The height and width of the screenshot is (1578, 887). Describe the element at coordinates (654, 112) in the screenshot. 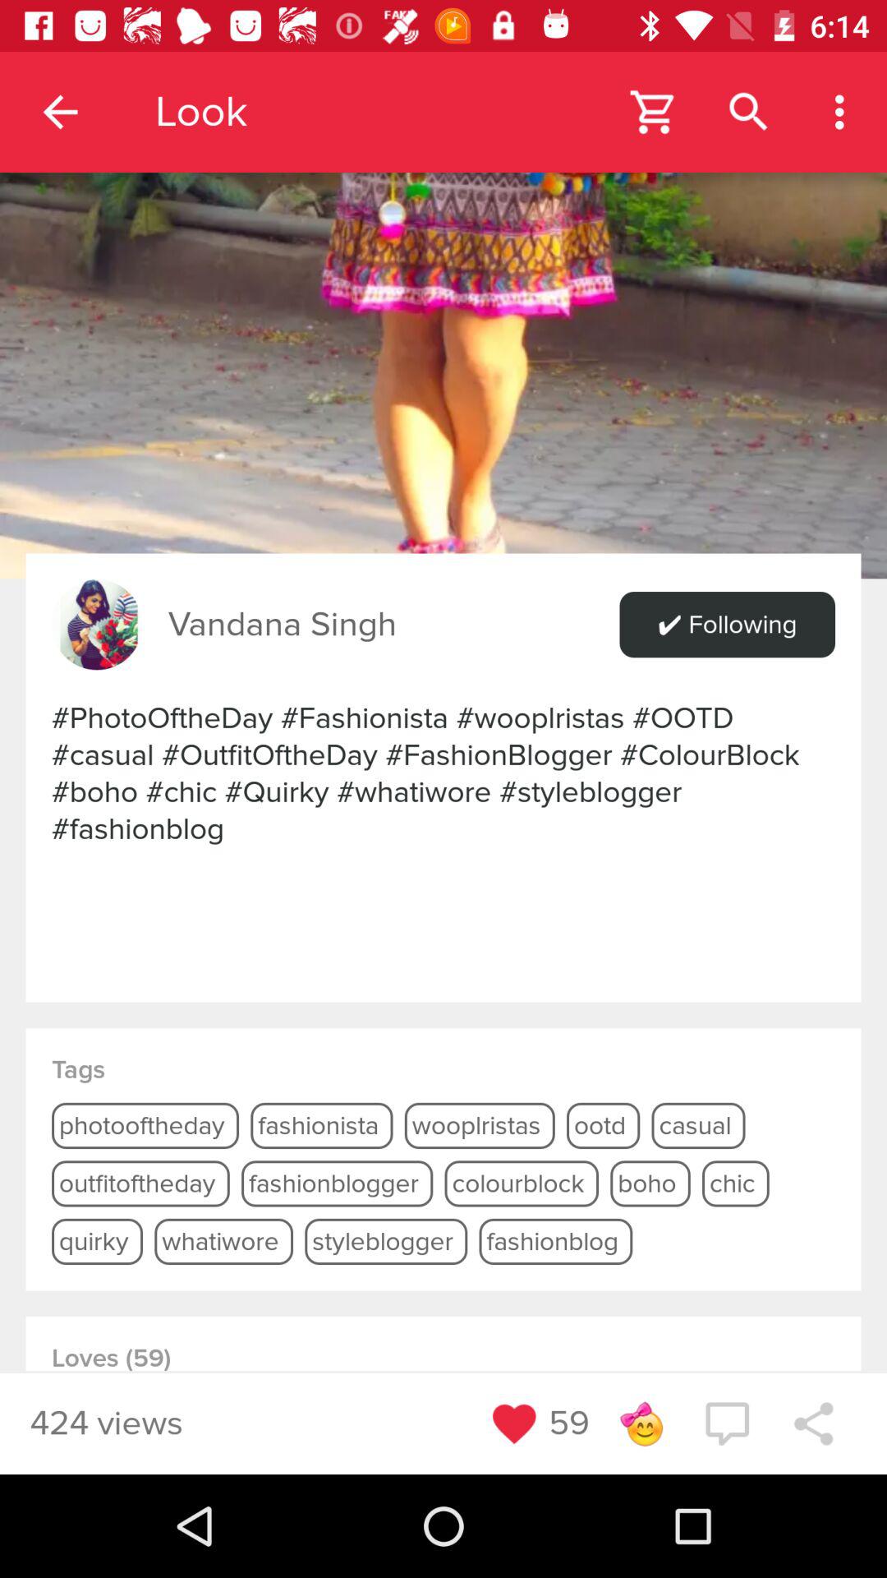

I see `view cart` at that location.